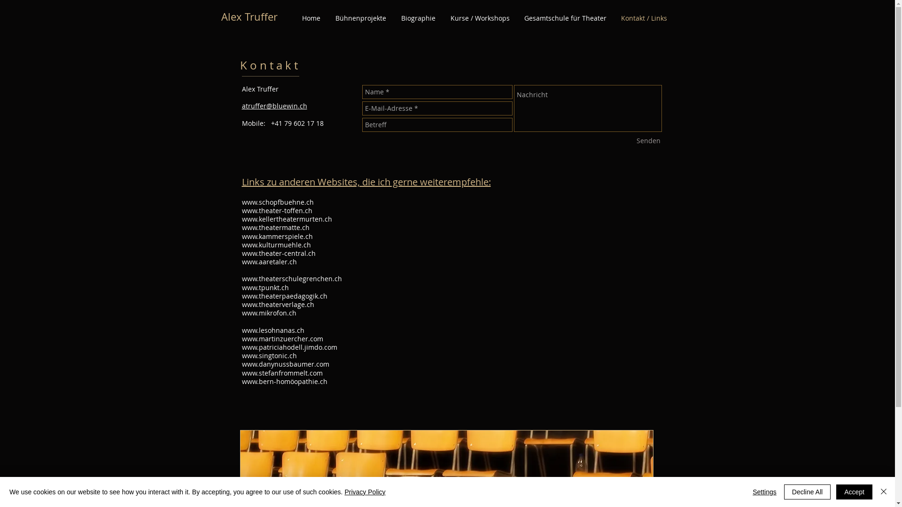 Image resolution: width=902 pixels, height=507 pixels. Describe the element at coordinates (296, 123) in the screenshot. I see `+41 79 602 17 18` at that location.